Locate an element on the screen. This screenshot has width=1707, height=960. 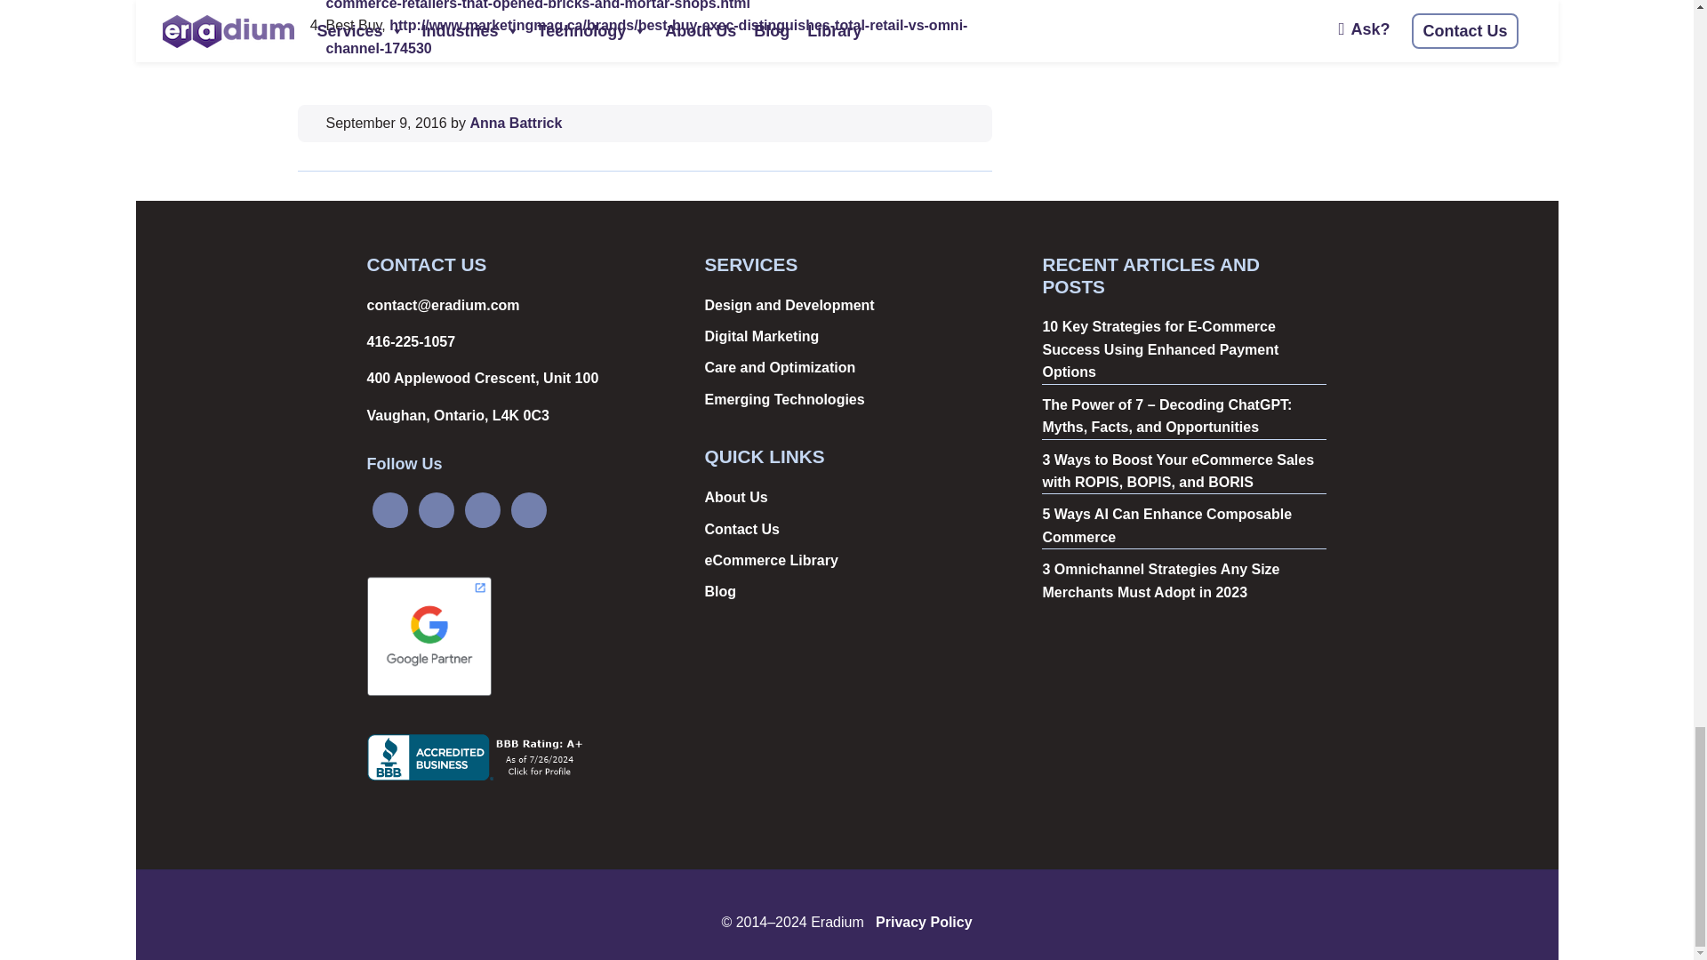
About Us is located at coordinates (734, 497).